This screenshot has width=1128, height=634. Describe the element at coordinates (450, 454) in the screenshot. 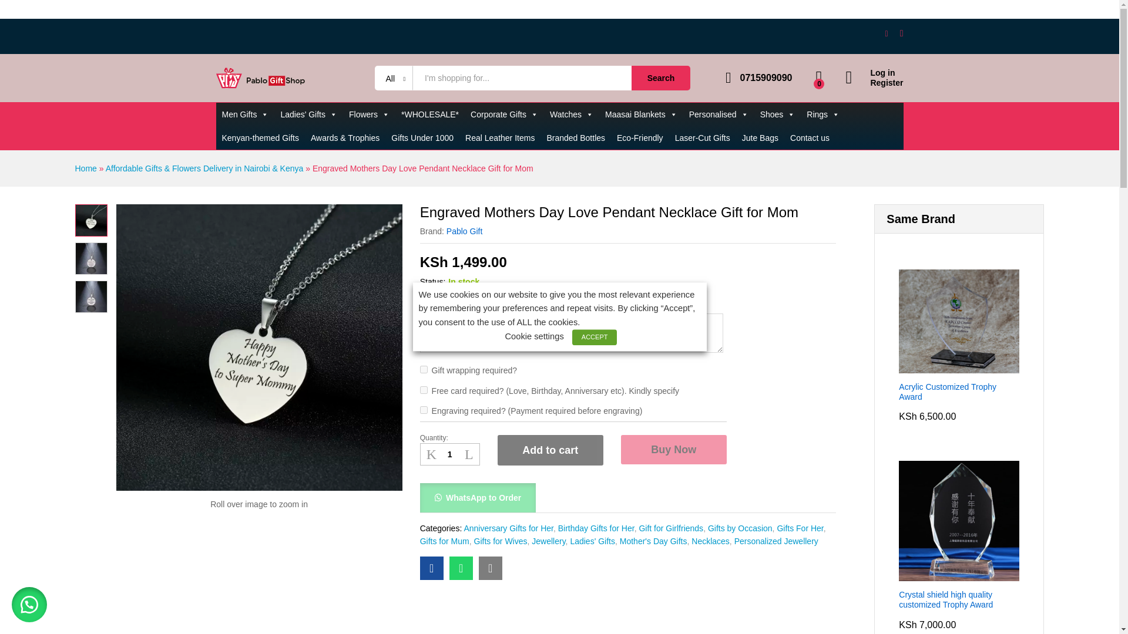

I see `Qty` at that location.